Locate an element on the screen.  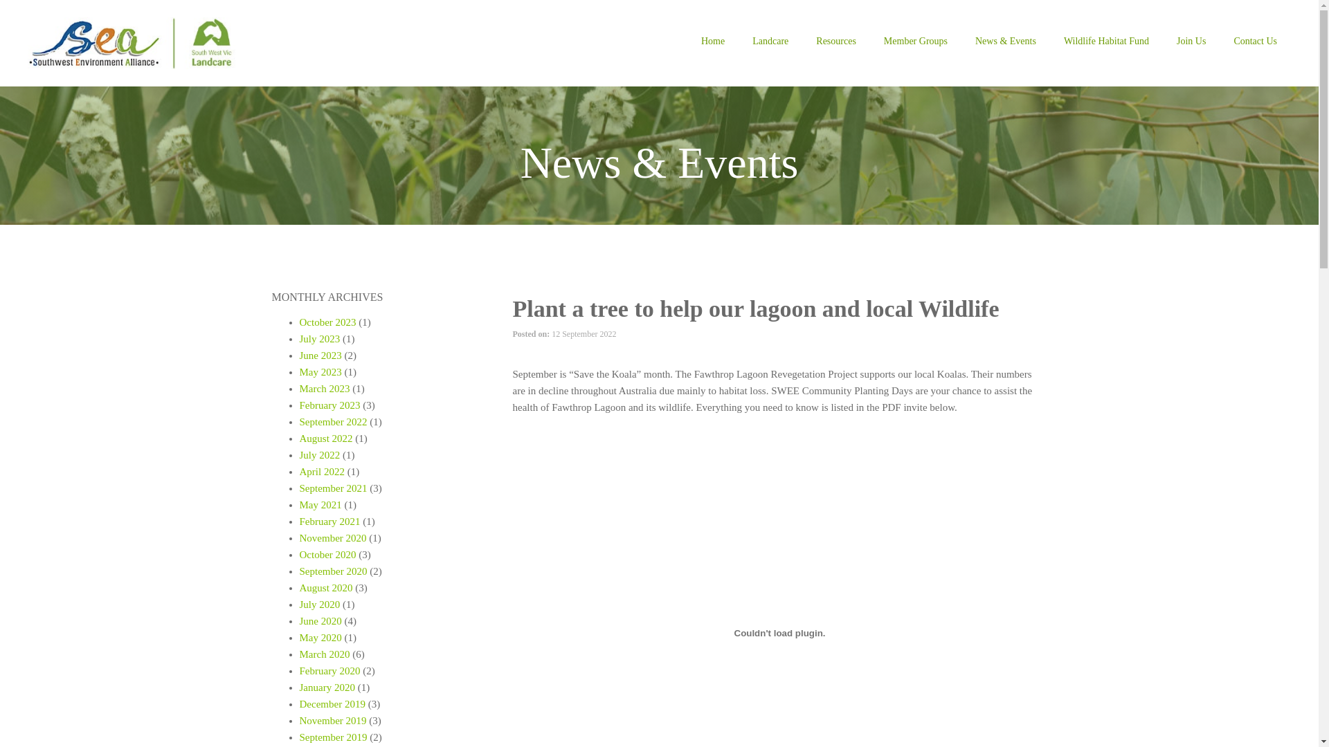
September 2021 is located at coordinates (333, 488).